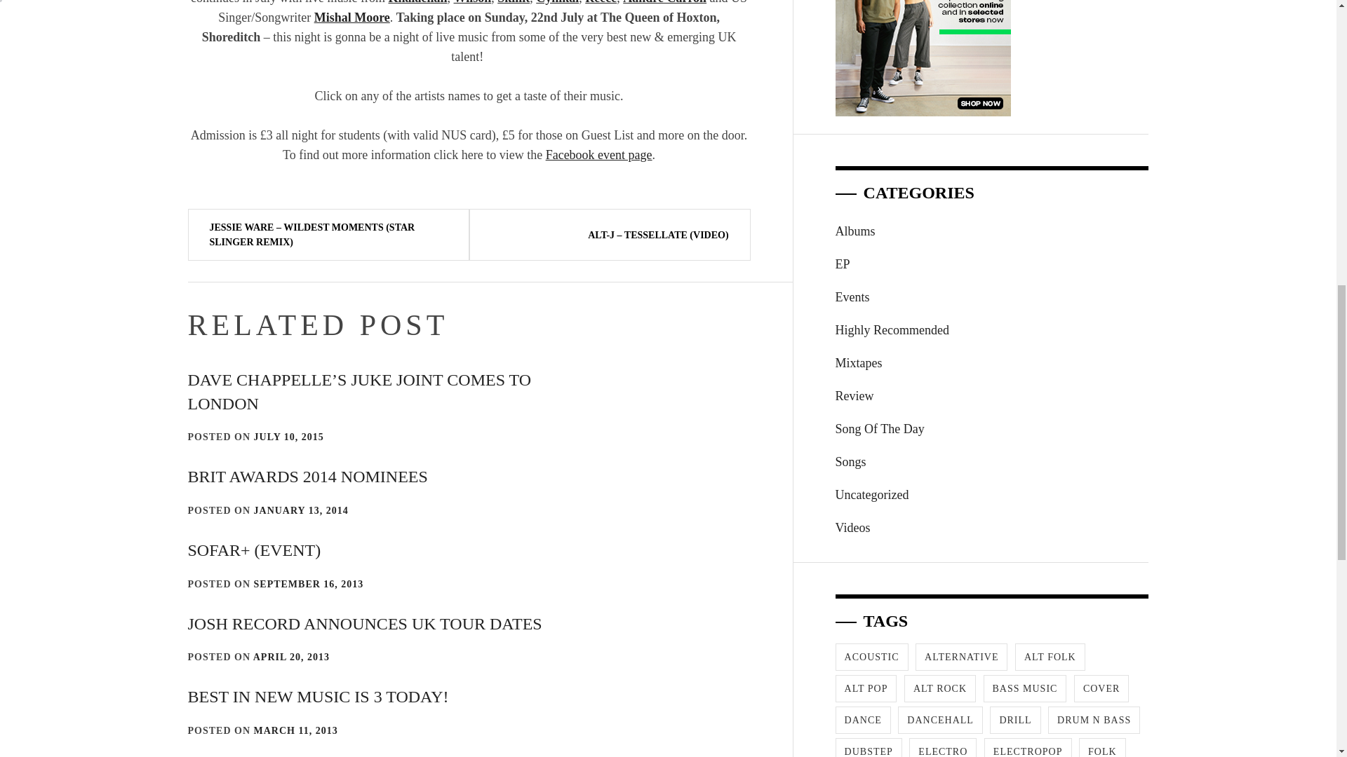 Image resolution: width=1347 pixels, height=757 pixels. What do you see at coordinates (352, 17) in the screenshot?
I see `Mishal Moore` at bounding box center [352, 17].